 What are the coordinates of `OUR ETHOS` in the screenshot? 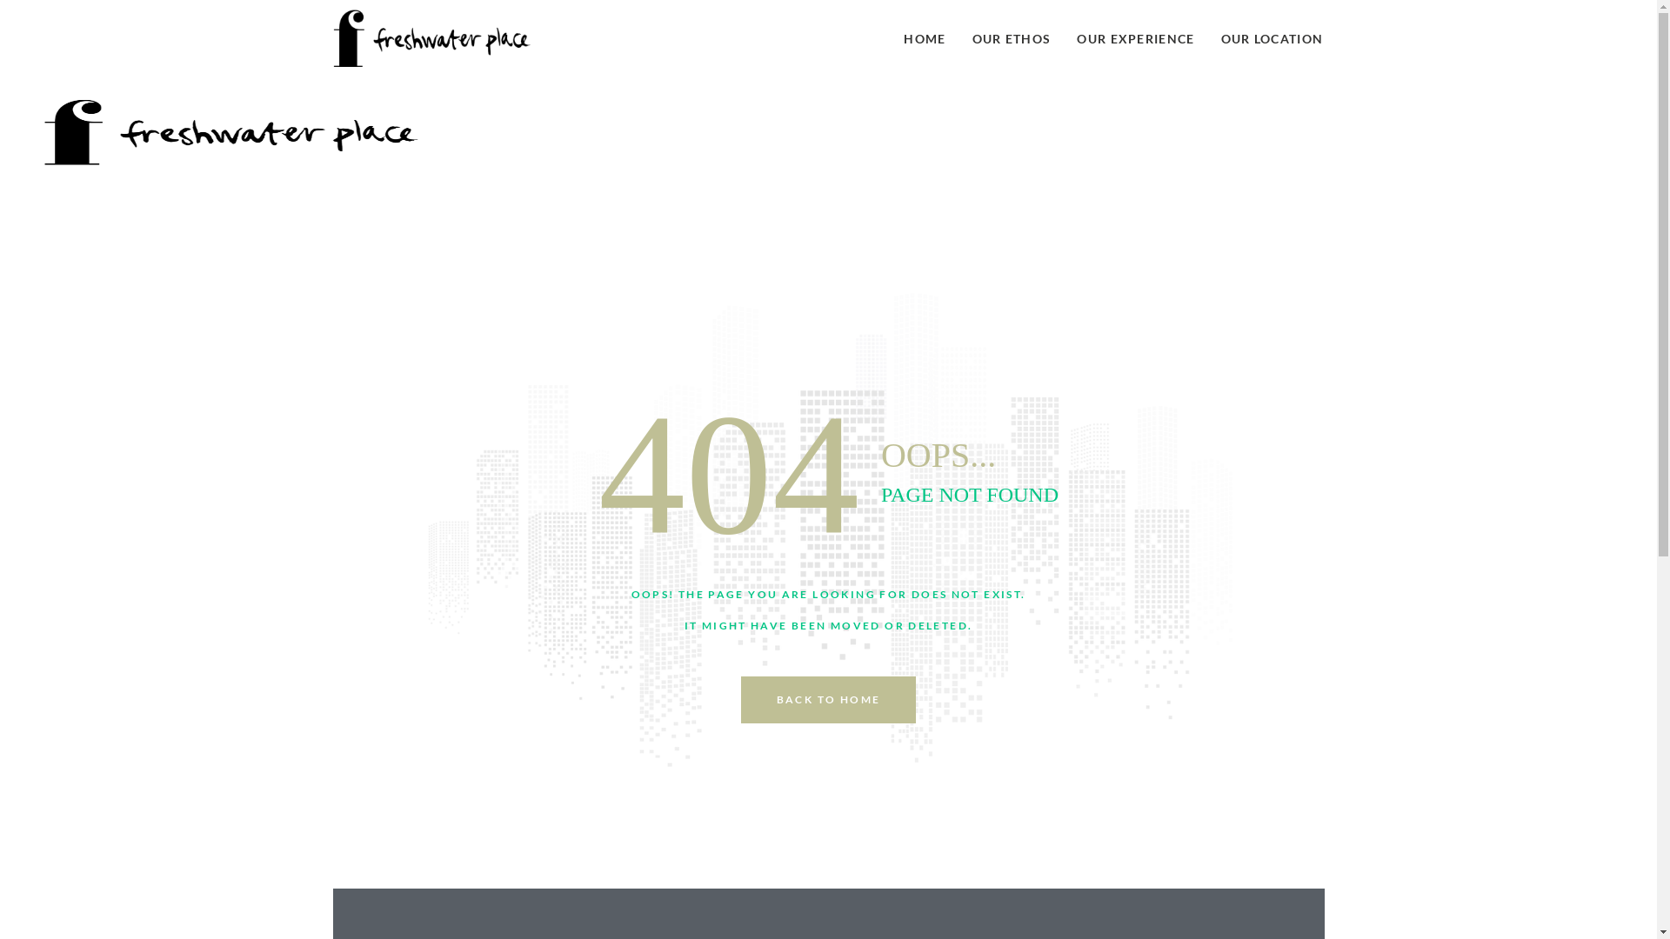 It's located at (1012, 39).